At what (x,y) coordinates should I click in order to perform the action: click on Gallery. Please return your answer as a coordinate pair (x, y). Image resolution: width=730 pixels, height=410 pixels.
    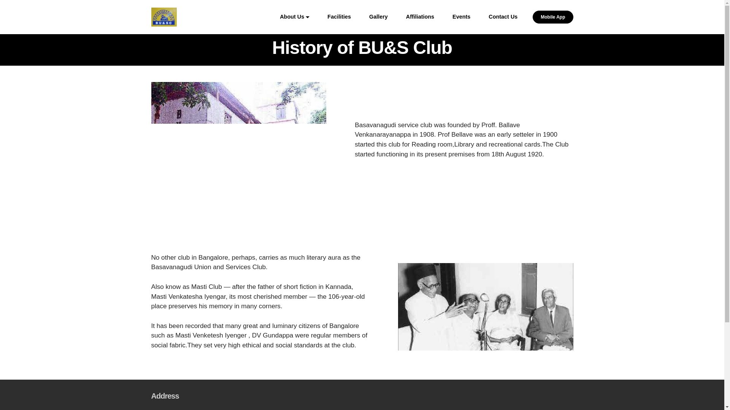
    Looking at the image, I should click on (378, 17).